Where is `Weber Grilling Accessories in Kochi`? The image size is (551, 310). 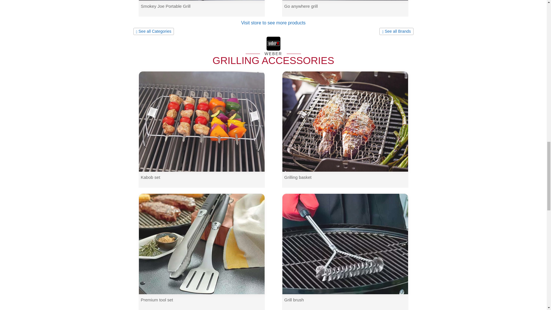
Weber Grilling Accessories in Kochi is located at coordinates (274, 54).